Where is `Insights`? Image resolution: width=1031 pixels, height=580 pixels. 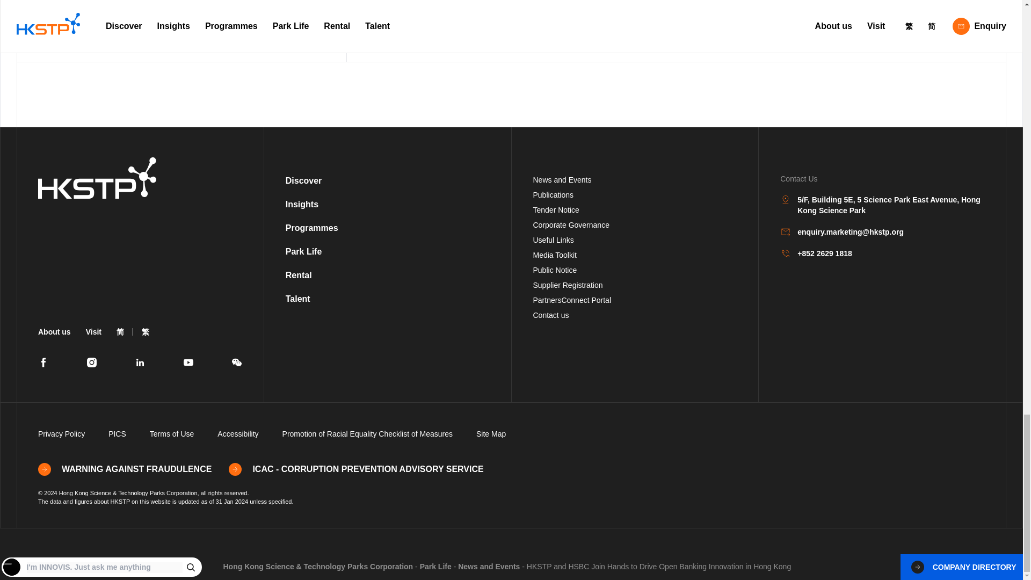
Insights is located at coordinates (302, 204).